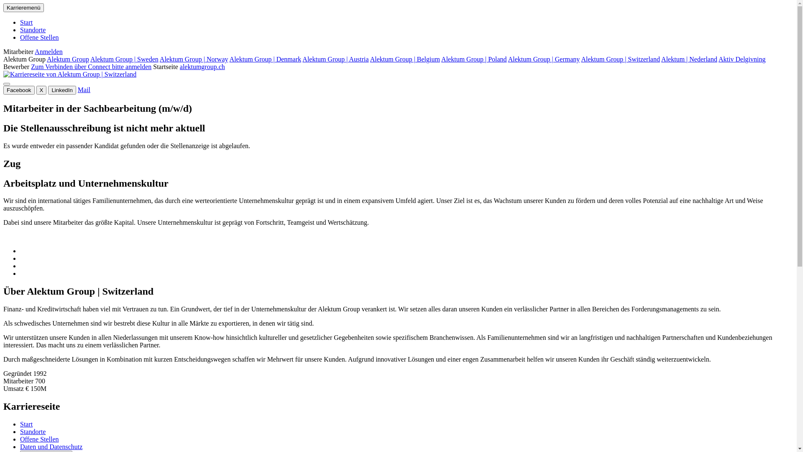 The width and height of the screenshot is (803, 452). What do you see at coordinates (125, 59) in the screenshot?
I see `Alektum Group | Sweden` at bounding box center [125, 59].